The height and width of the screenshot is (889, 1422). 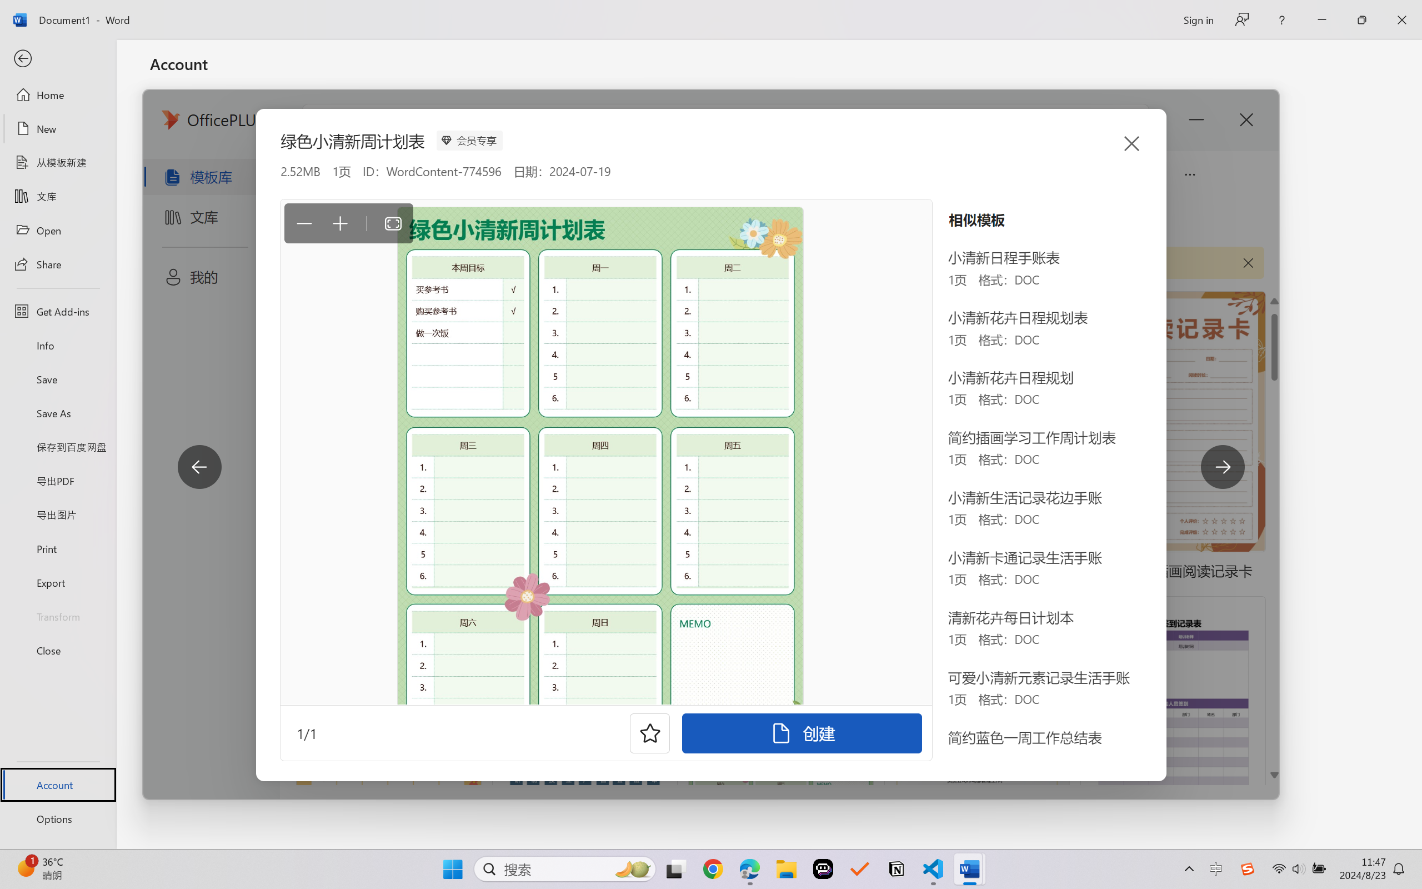 I want to click on Sign In, so click(x=188, y=261).